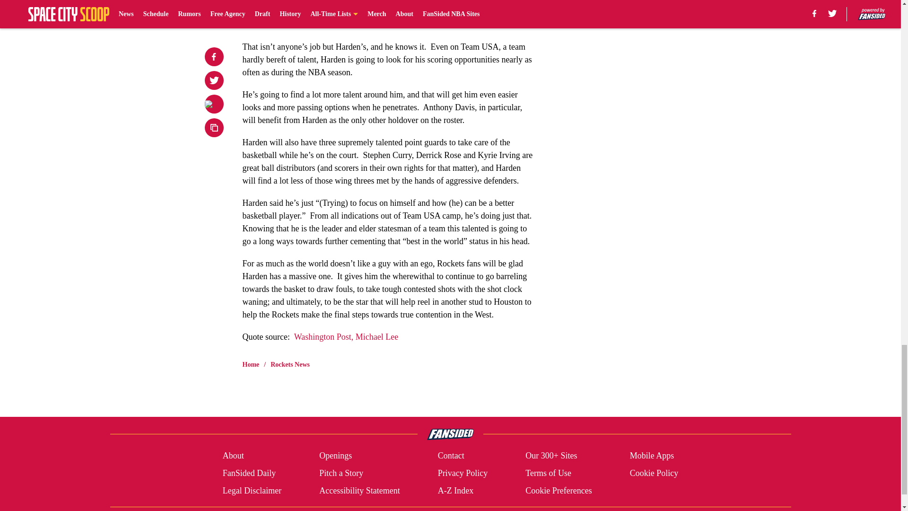  Describe the element at coordinates (463, 473) in the screenshot. I see `Privacy Policy` at that location.